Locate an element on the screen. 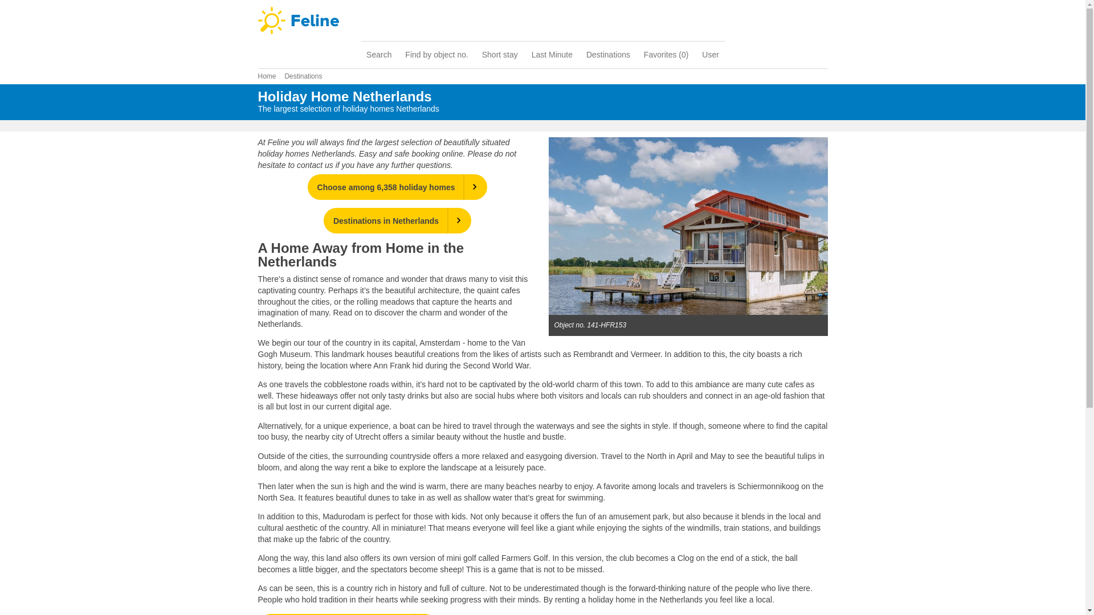  Home is located at coordinates (266, 76).